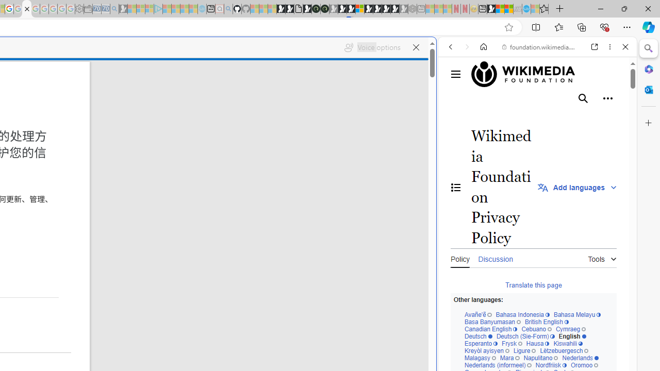  Describe the element at coordinates (495, 258) in the screenshot. I see `Discussion` at that location.